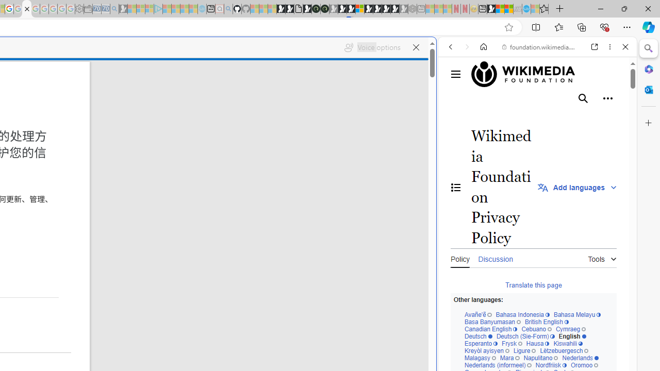  Describe the element at coordinates (495, 258) in the screenshot. I see `Discussion` at that location.